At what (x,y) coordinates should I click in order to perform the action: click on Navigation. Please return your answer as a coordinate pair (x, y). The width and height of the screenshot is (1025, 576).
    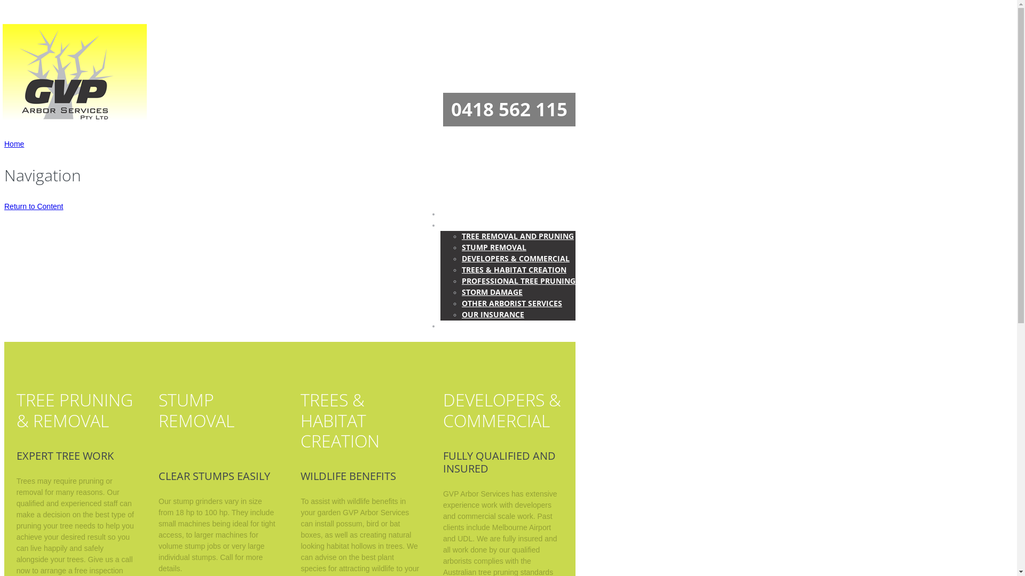
    Looking at the image, I should click on (43, 46).